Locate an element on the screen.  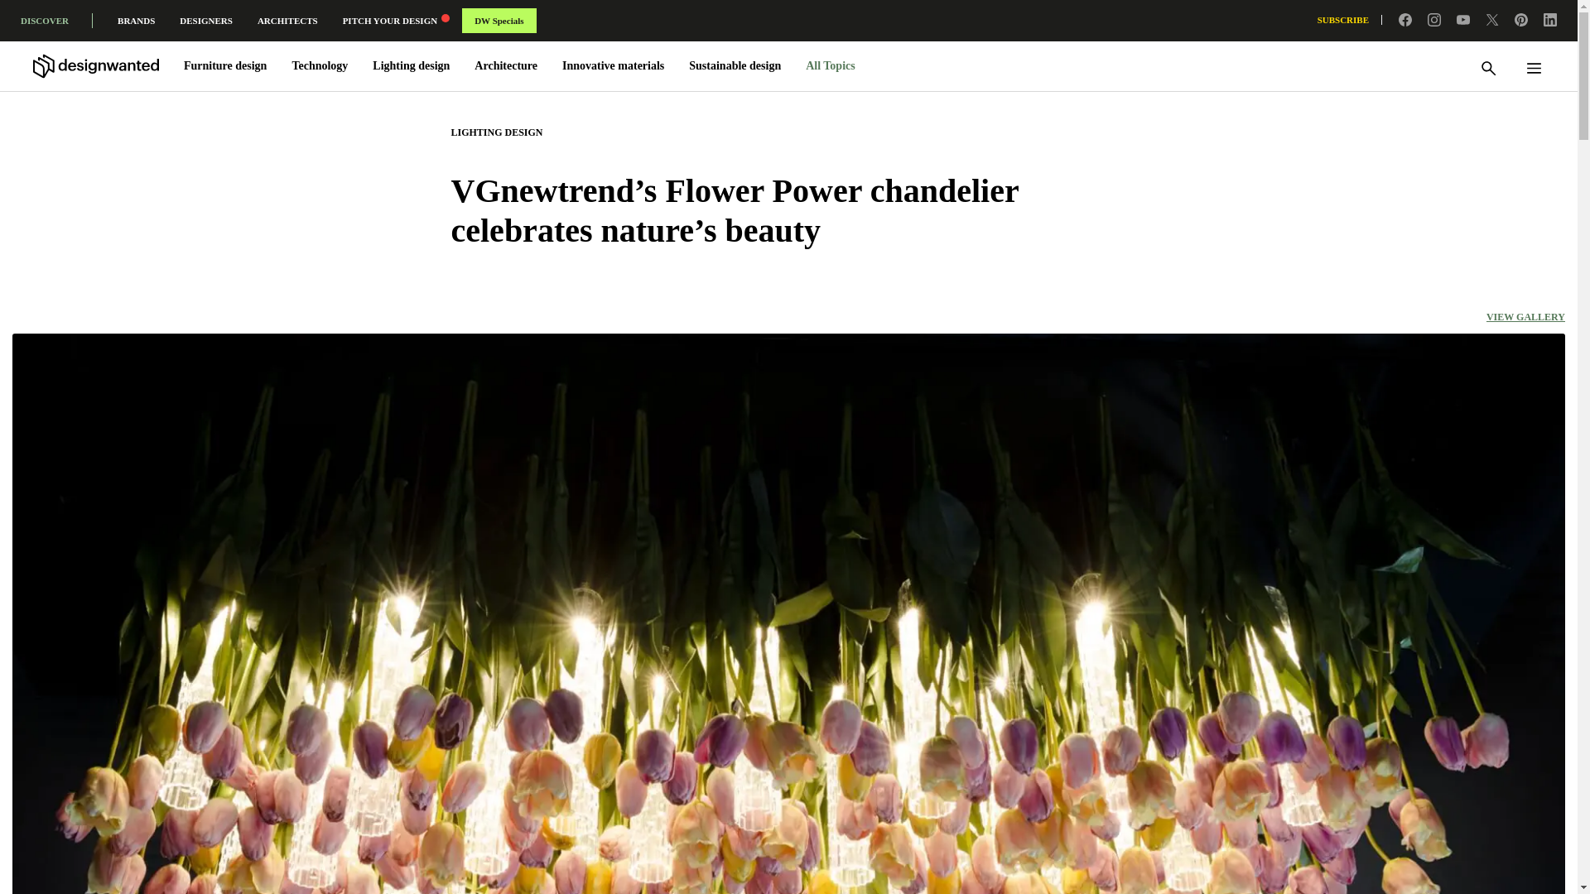
ARCHITECTS is located at coordinates (287, 24).